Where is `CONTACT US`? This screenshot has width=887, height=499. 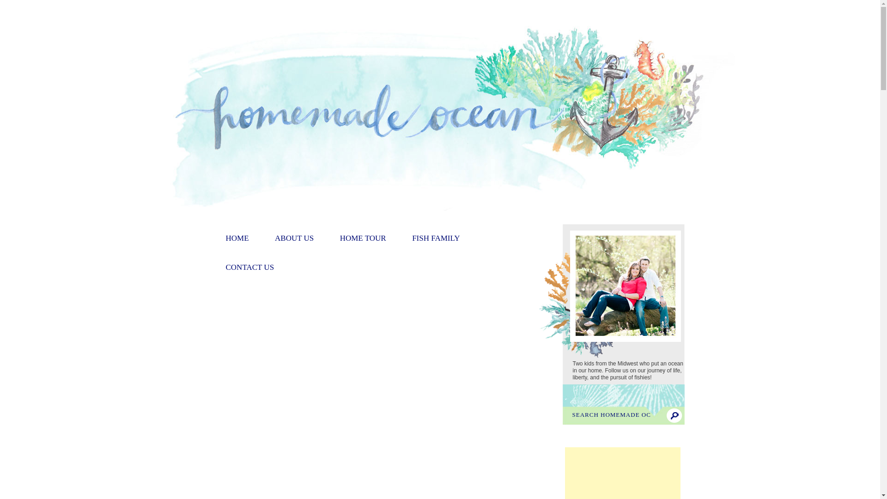 CONTACT US is located at coordinates (249, 268).